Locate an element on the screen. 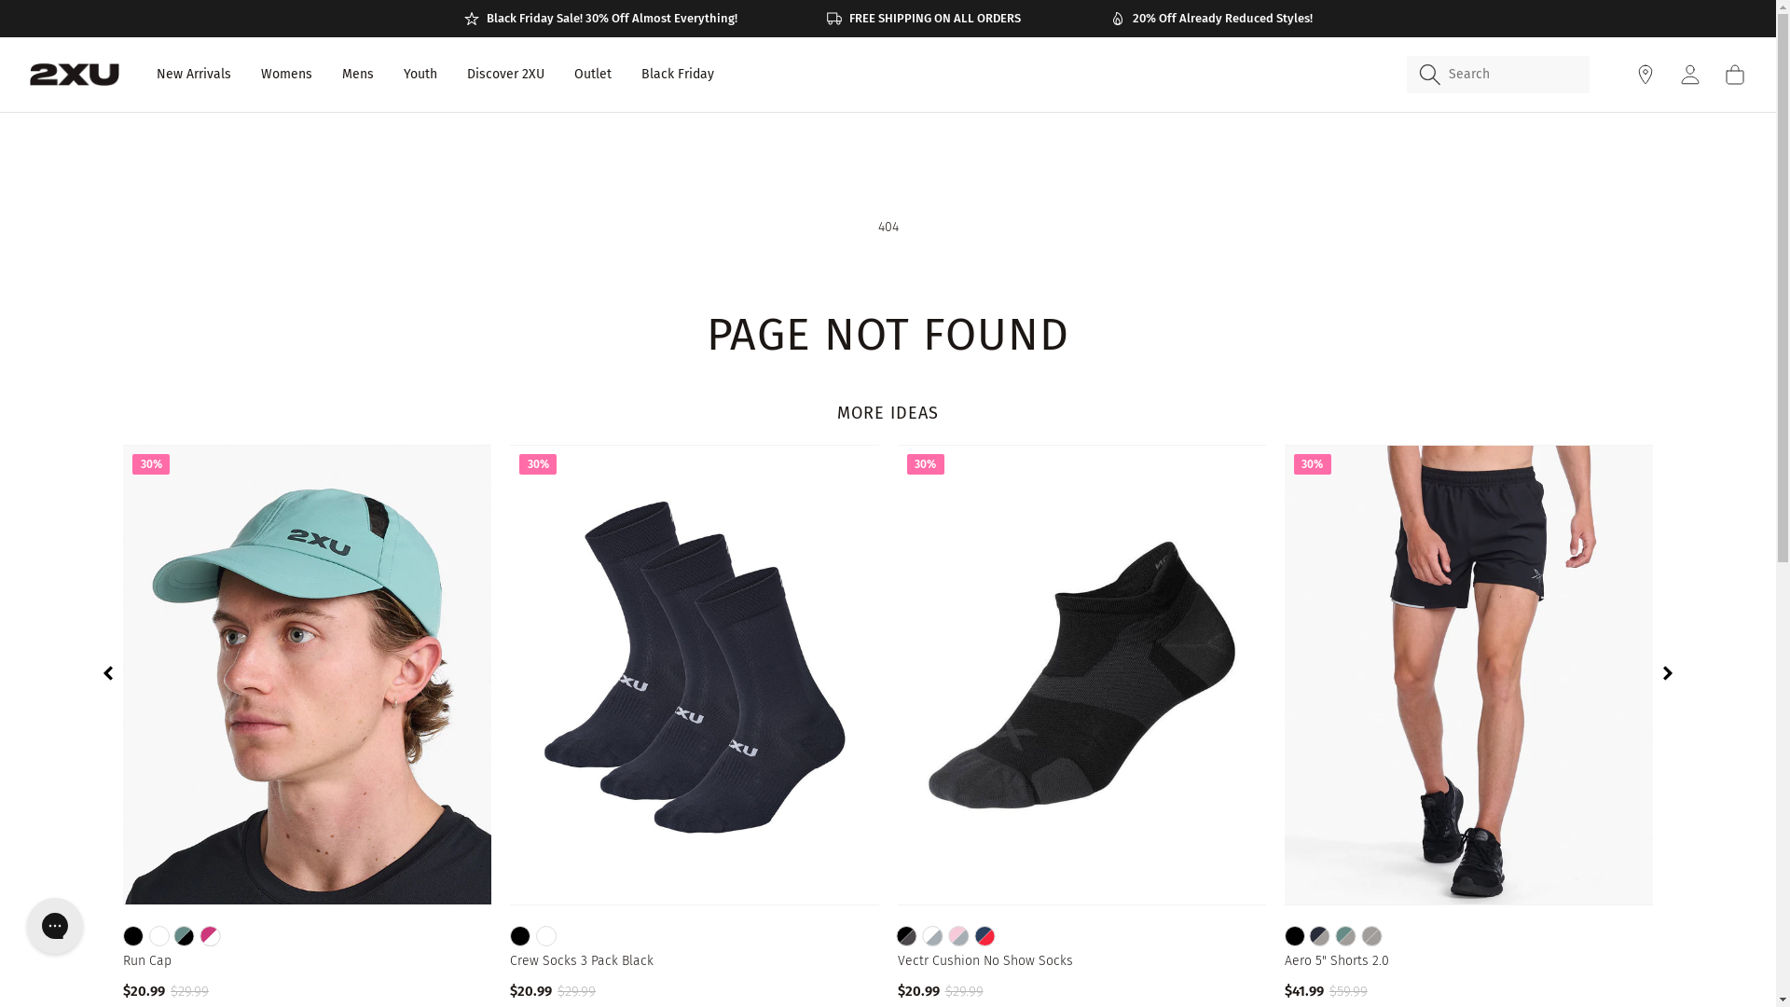 This screenshot has width=1790, height=1007. Mens is located at coordinates (358, 75).